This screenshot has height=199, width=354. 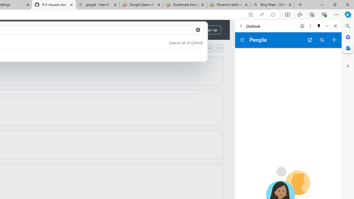 I want to click on Create new contact, so click(x=334, y=40).